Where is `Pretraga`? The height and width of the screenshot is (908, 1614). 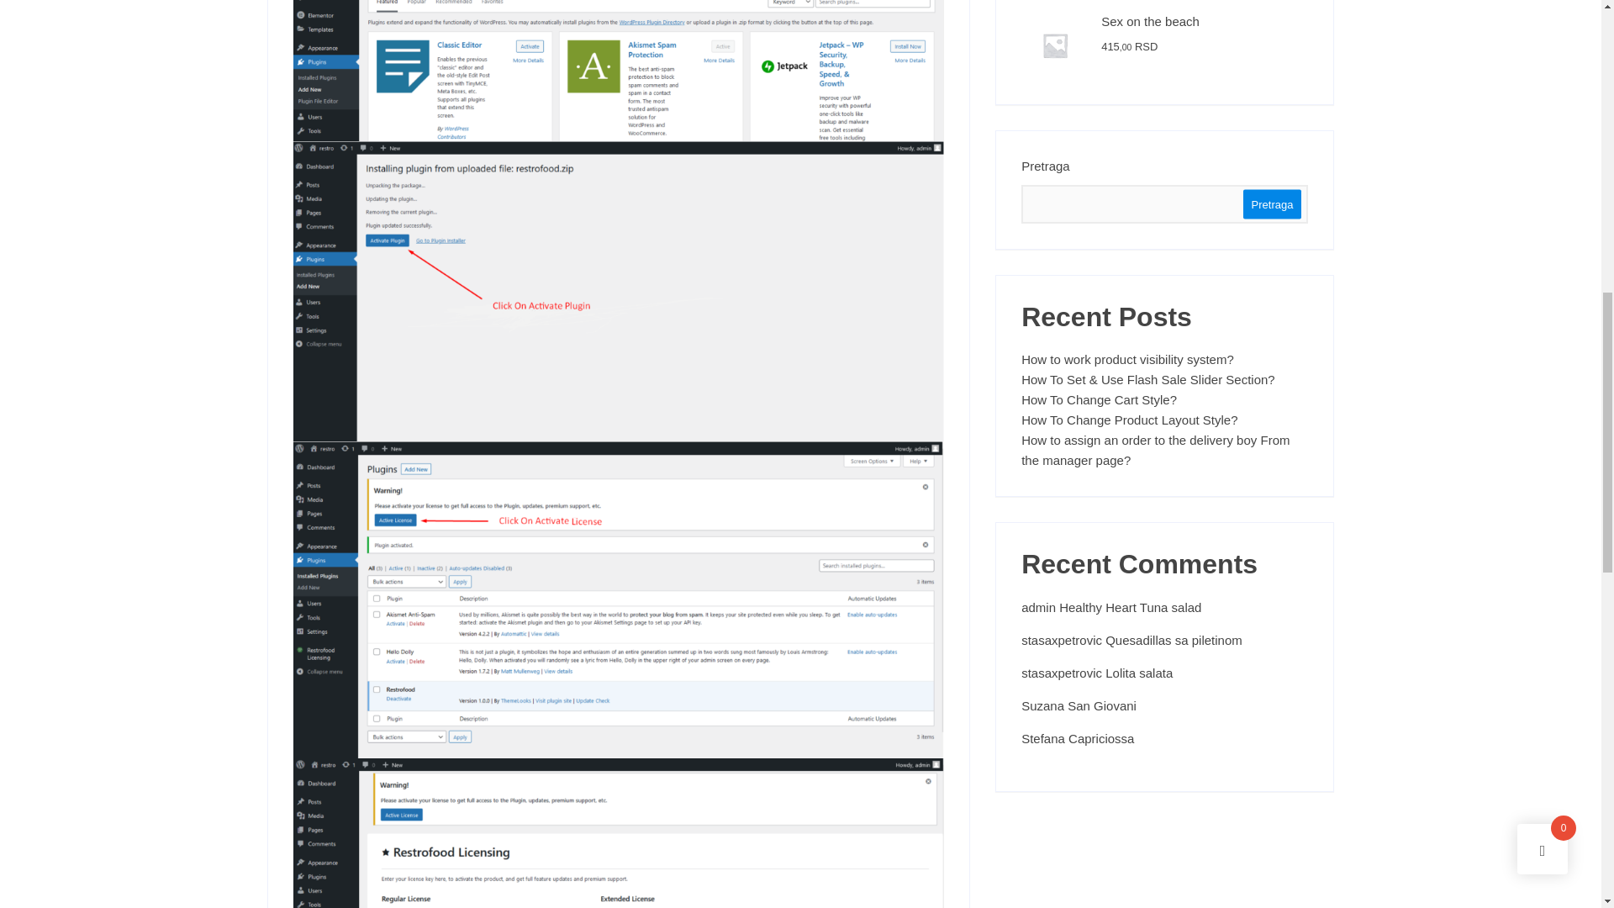
Pretraga is located at coordinates (1273, 203).